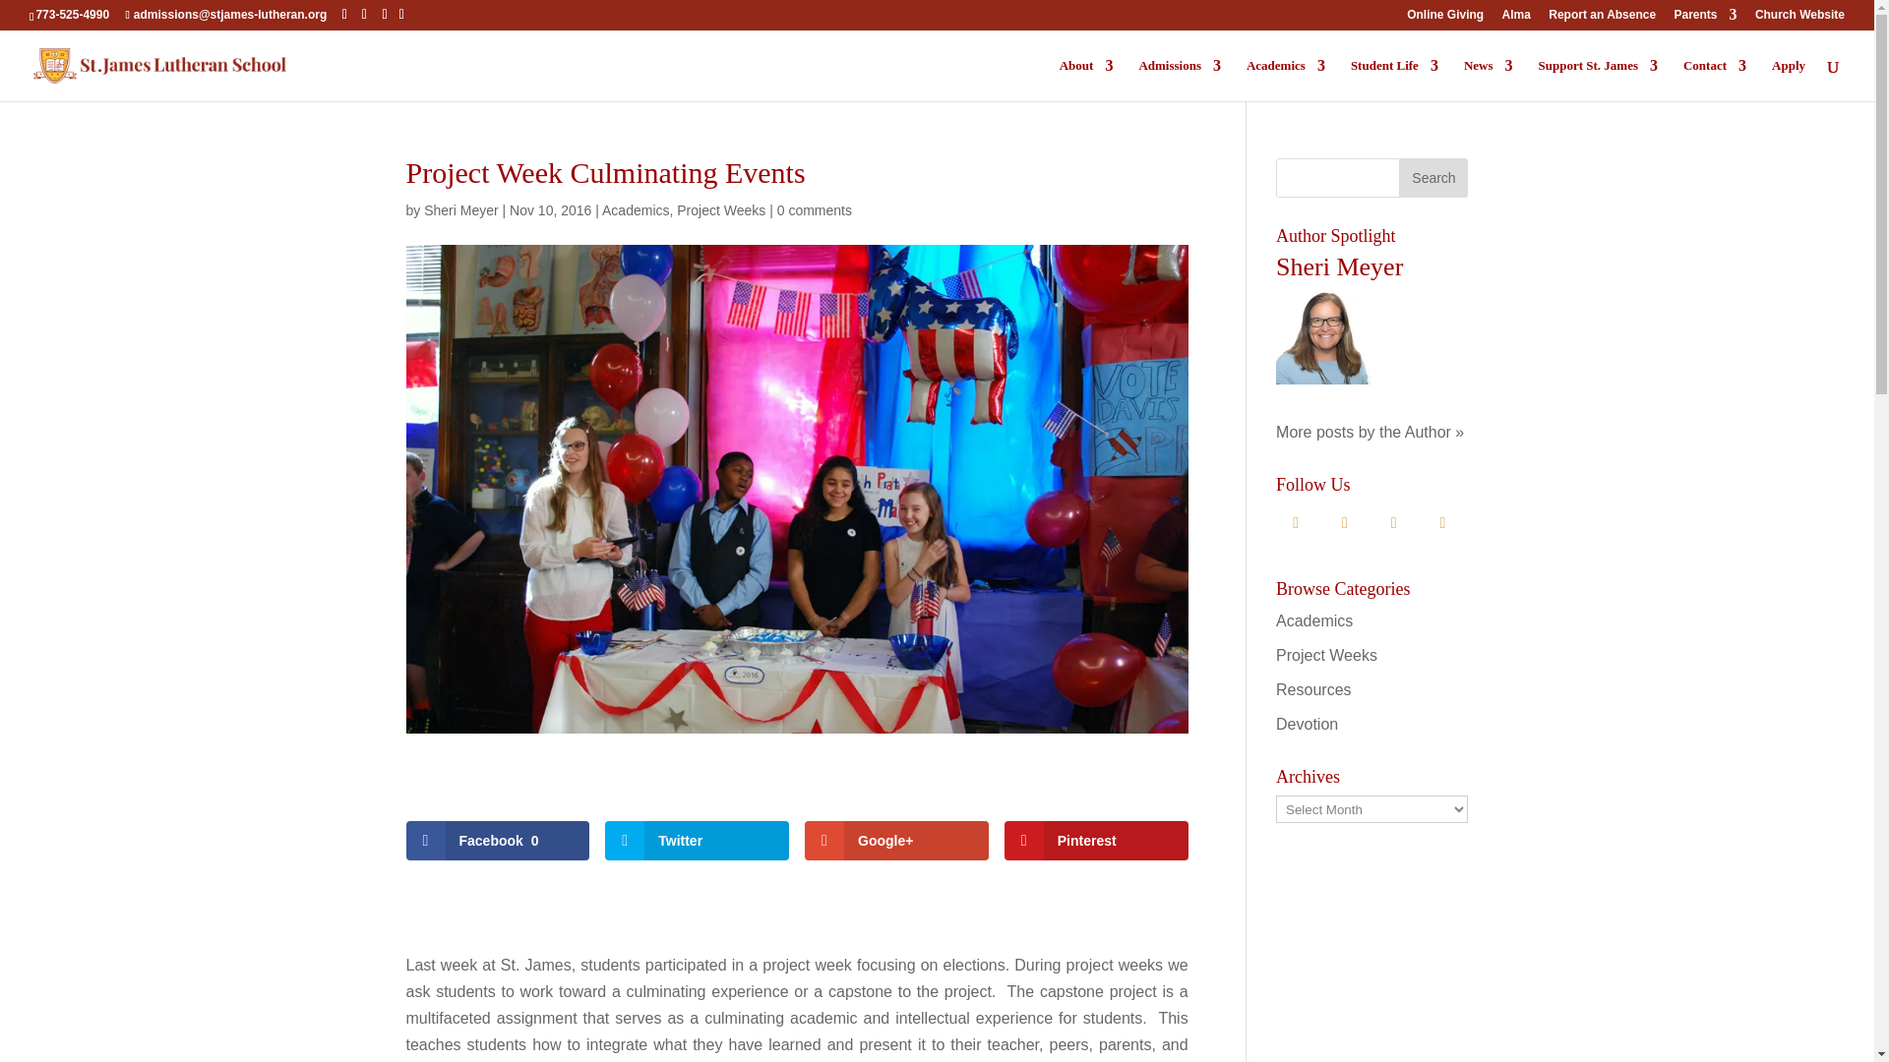  I want to click on More articles by this author, so click(1370, 432).